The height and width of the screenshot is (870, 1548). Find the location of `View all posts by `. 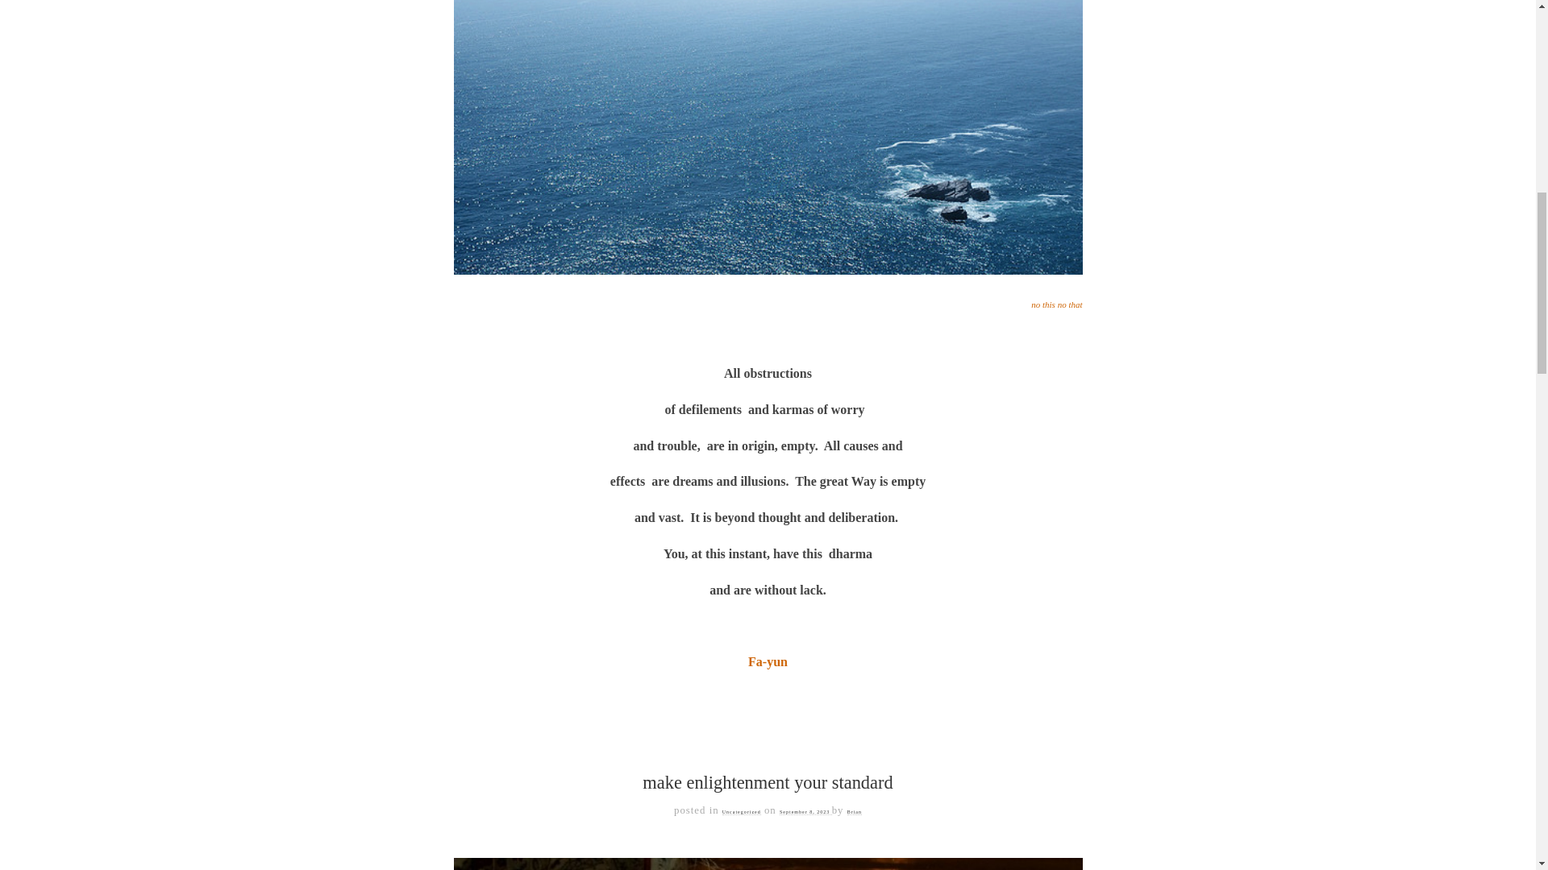

View all posts by  is located at coordinates (855, 812).